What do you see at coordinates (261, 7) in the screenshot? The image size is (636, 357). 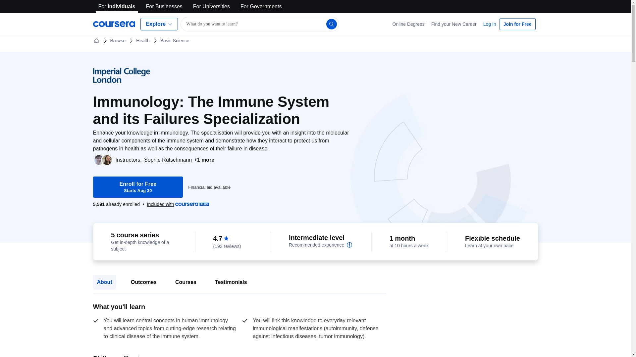 I see `Online Degrees` at bounding box center [261, 7].